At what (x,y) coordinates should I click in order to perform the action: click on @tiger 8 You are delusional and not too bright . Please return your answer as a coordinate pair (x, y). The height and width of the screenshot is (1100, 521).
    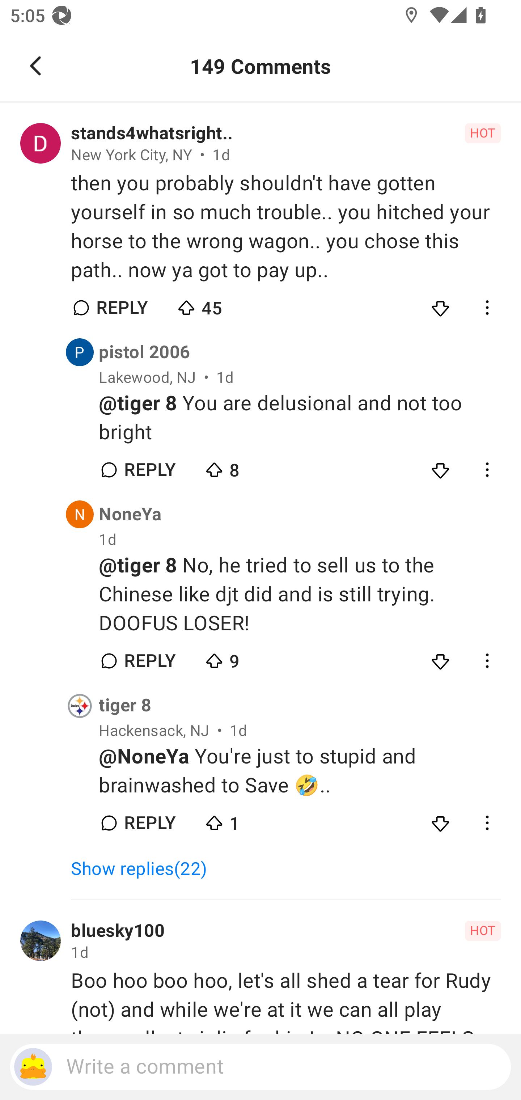
    Looking at the image, I should click on (300, 418).